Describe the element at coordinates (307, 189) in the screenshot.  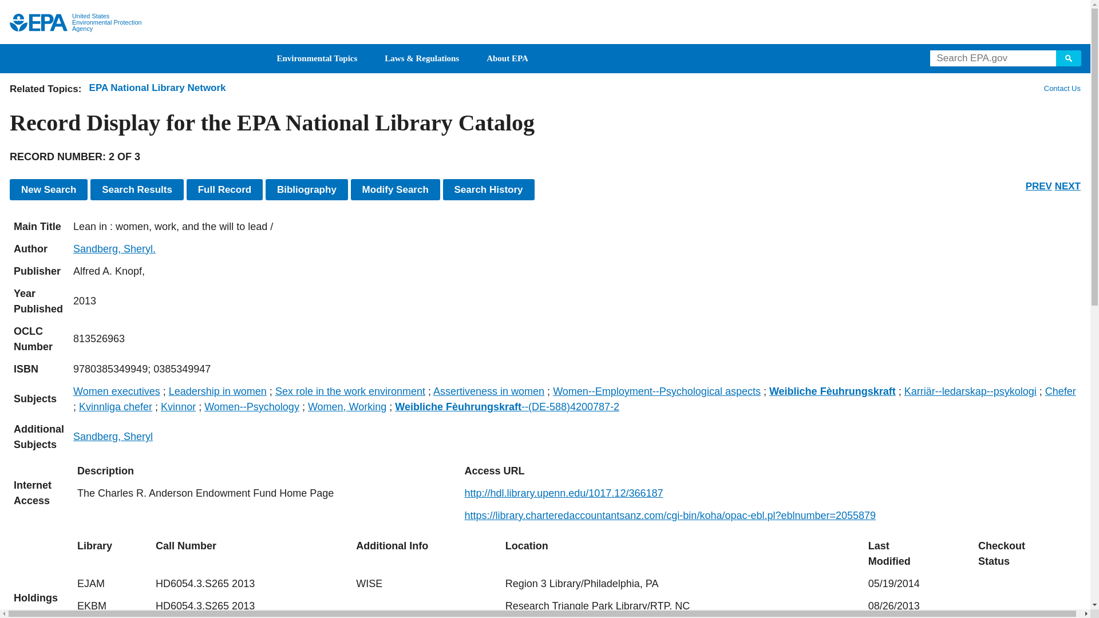
I see `Bibliography` at that location.